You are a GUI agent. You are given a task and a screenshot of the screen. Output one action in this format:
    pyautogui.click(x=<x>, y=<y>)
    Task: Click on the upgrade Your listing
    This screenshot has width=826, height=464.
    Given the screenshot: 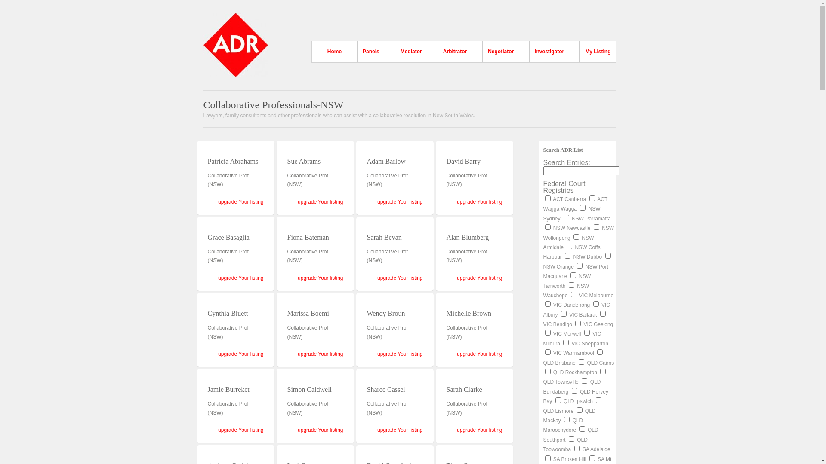 What is the action you would take?
    pyautogui.click(x=240, y=430)
    